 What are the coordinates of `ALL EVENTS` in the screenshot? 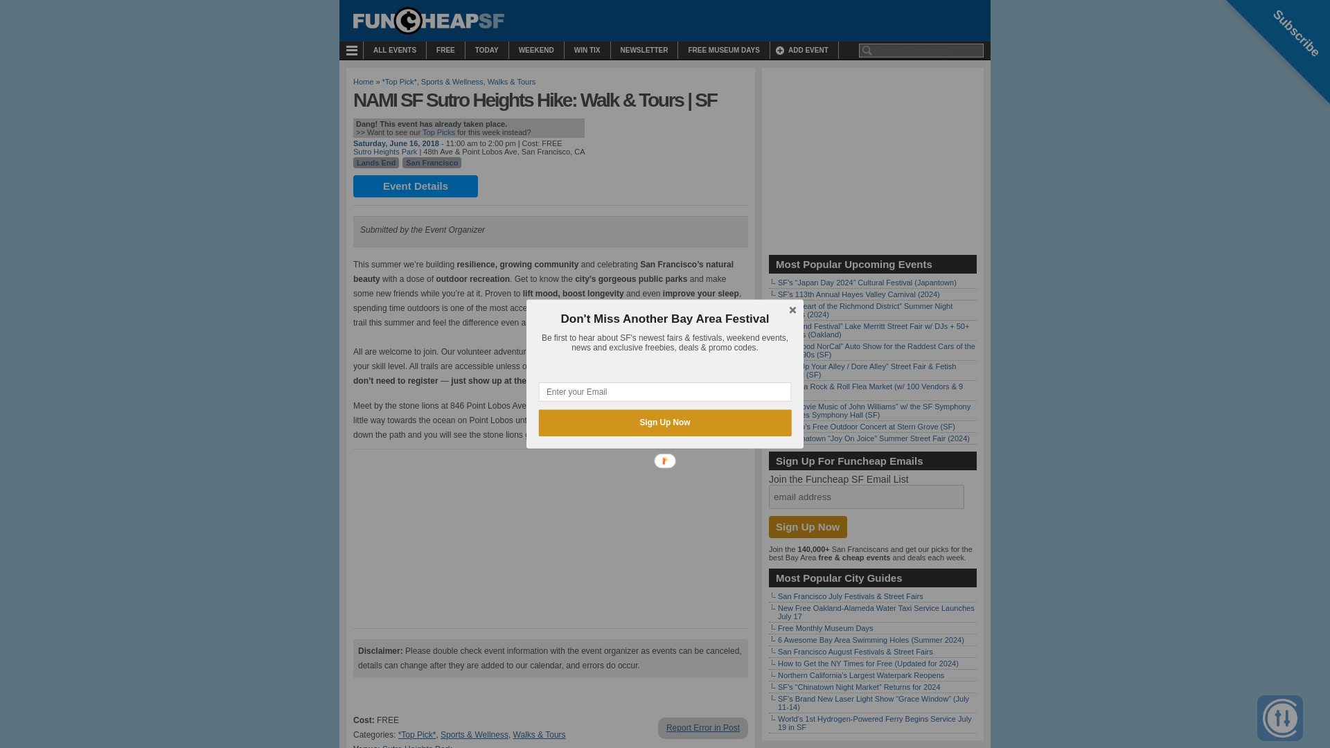 It's located at (394, 50).